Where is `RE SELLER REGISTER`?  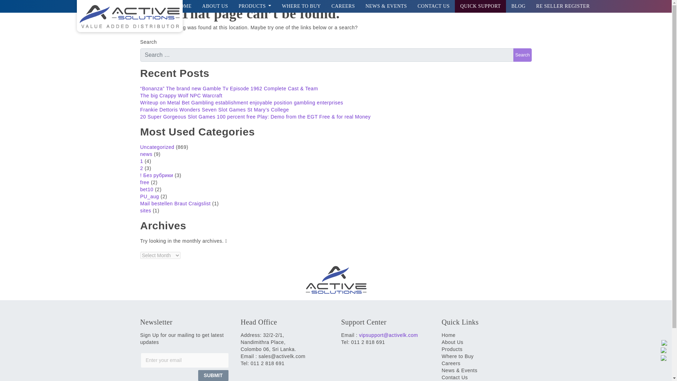
RE SELLER REGISTER is located at coordinates (563, 6).